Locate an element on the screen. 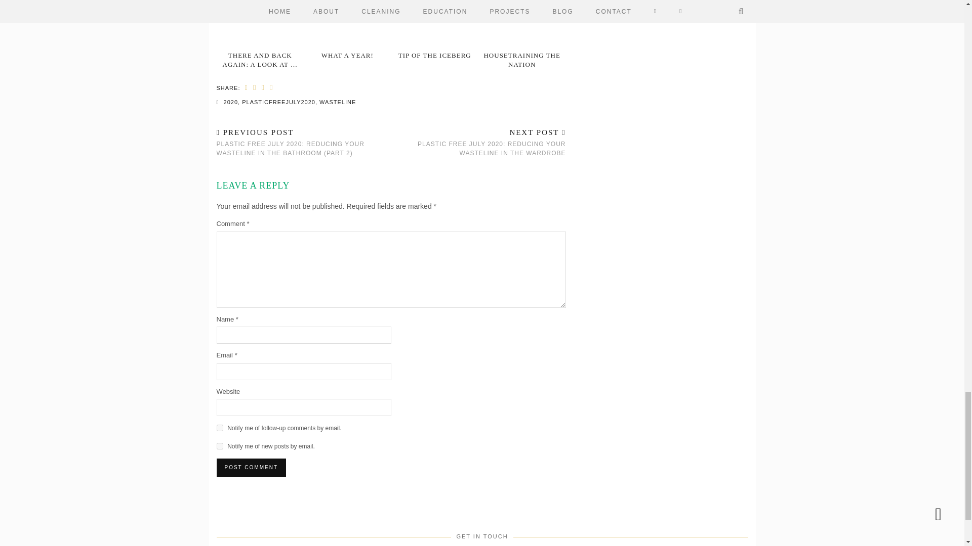 This screenshot has width=972, height=546. What a Year! is located at coordinates (347, 24).